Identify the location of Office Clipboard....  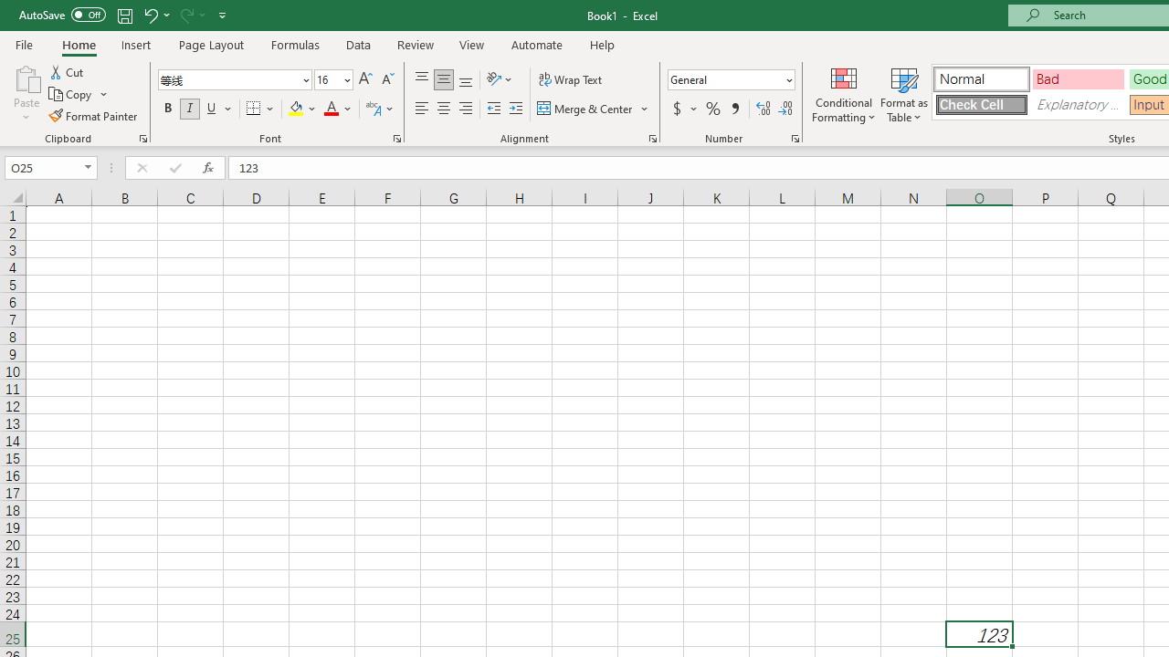
(142, 139).